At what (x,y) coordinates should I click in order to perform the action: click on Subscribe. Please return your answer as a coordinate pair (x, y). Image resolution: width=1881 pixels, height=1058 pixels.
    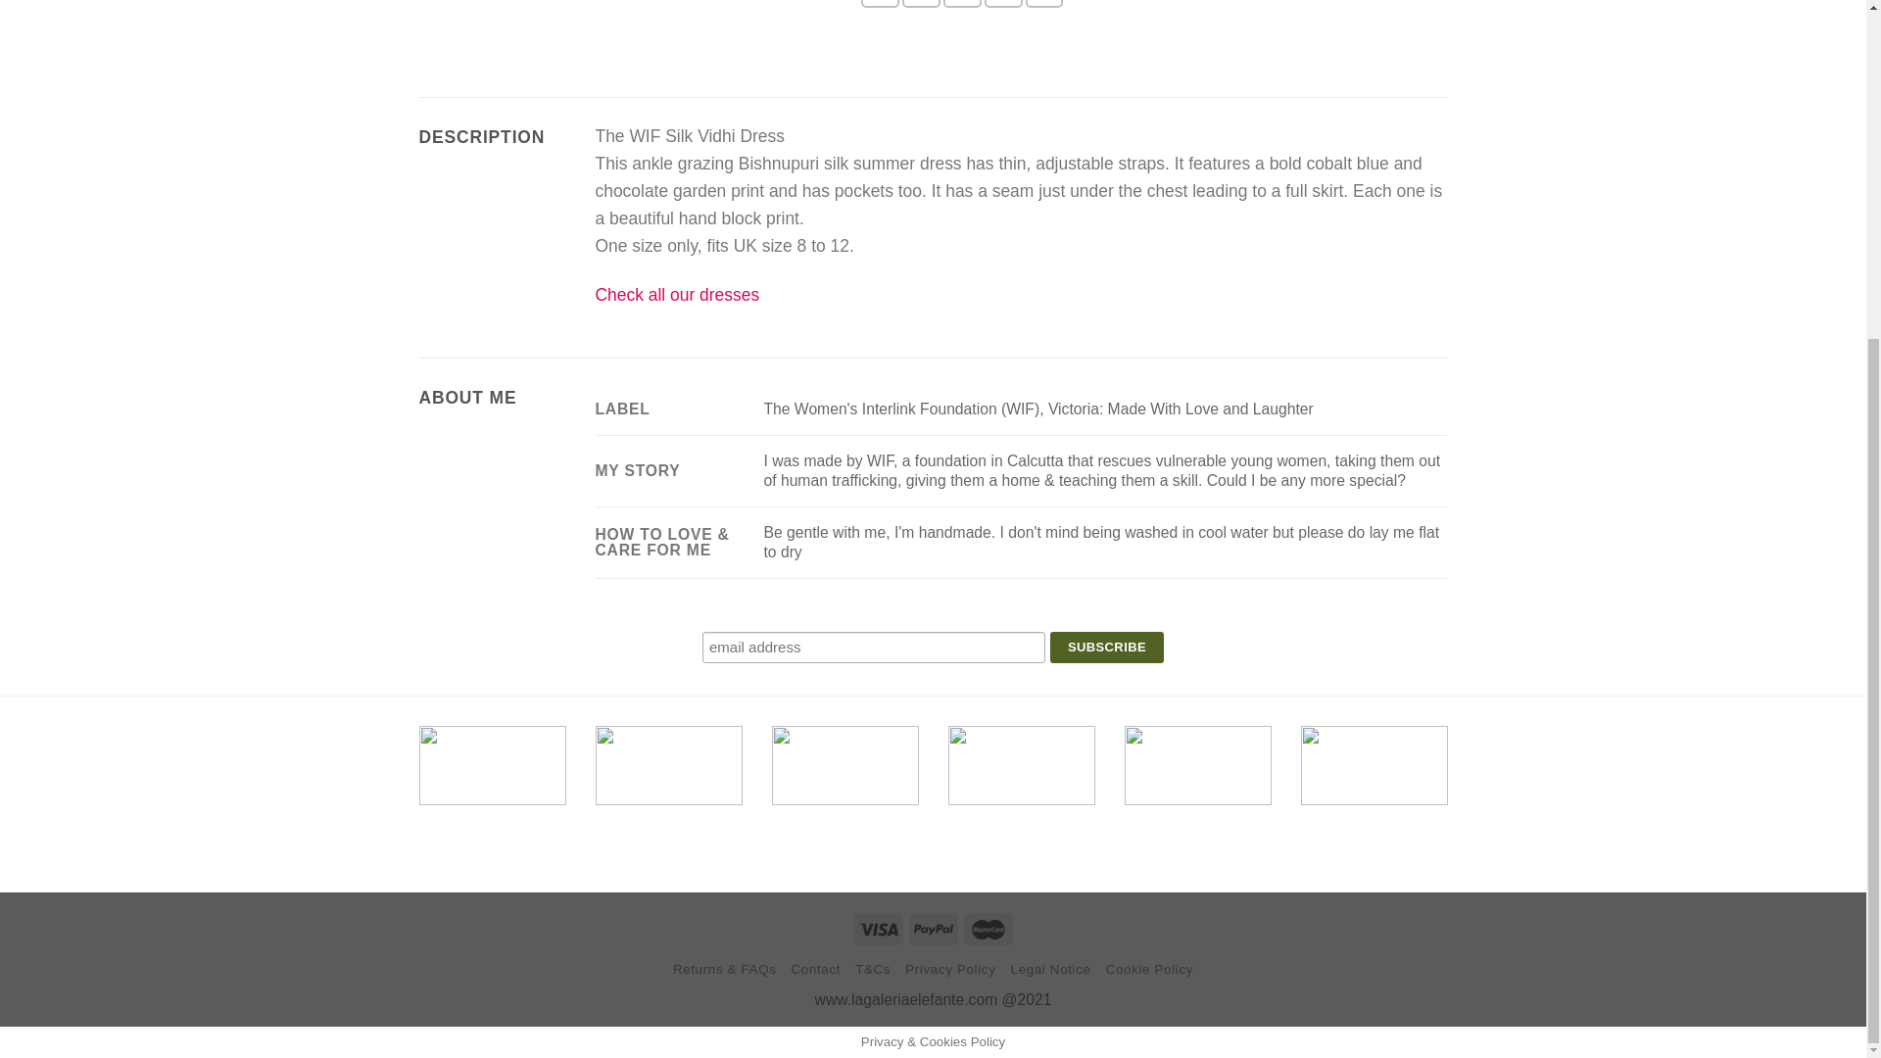
    Looking at the image, I should click on (1107, 648).